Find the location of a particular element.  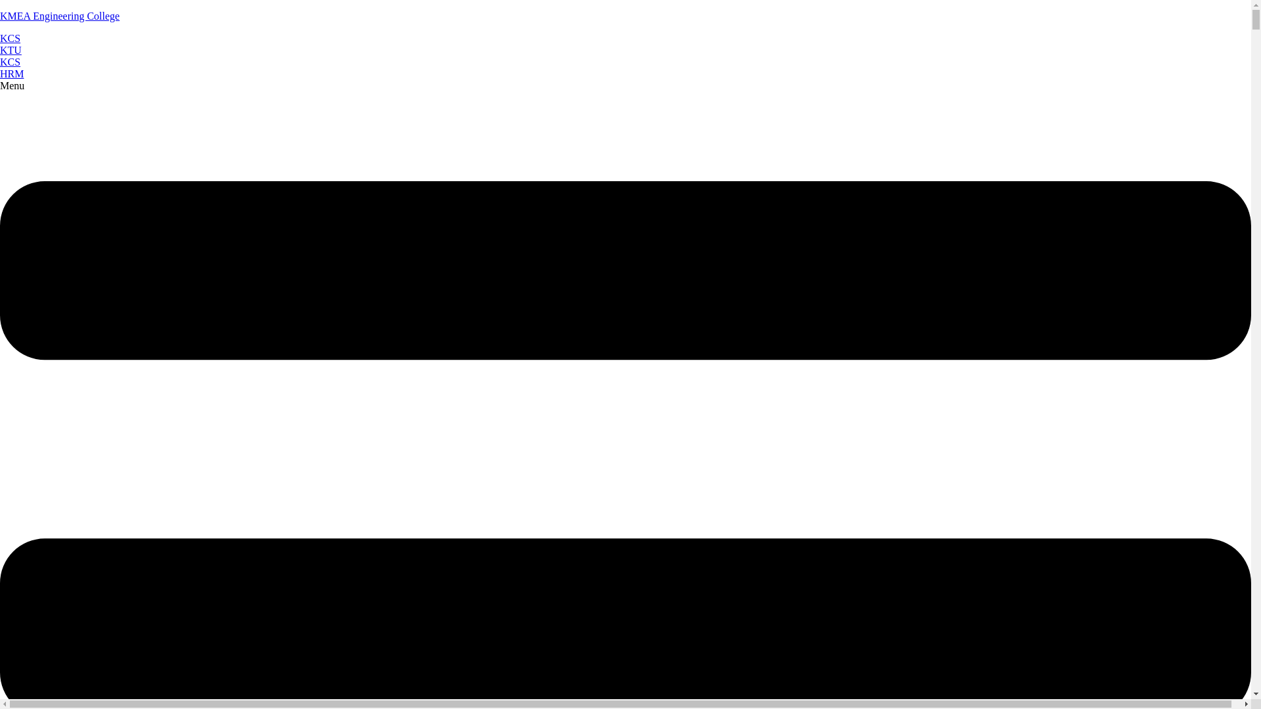

HRM is located at coordinates (12, 74).